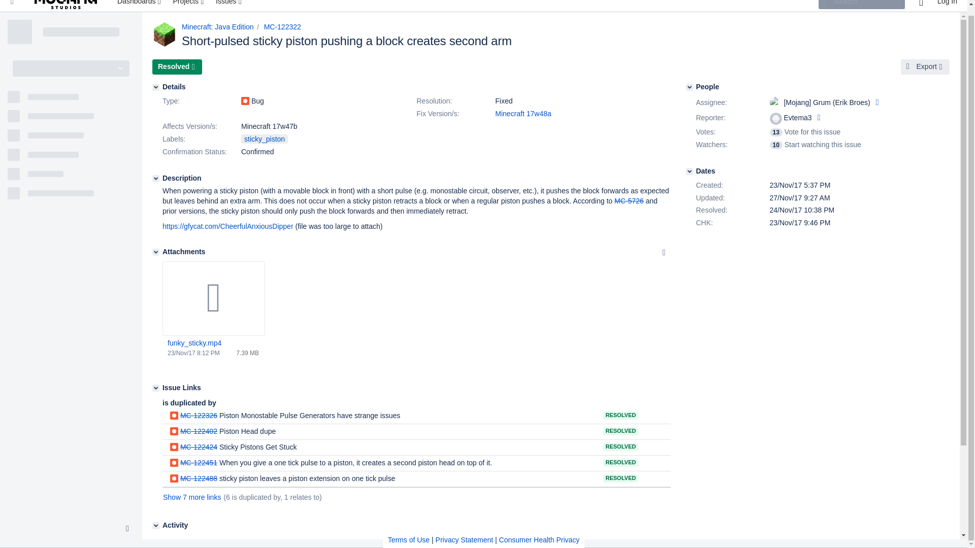 This screenshot has height=548, width=975. Describe the element at coordinates (155, 252) in the screenshot. I see `Attachments` at that location.